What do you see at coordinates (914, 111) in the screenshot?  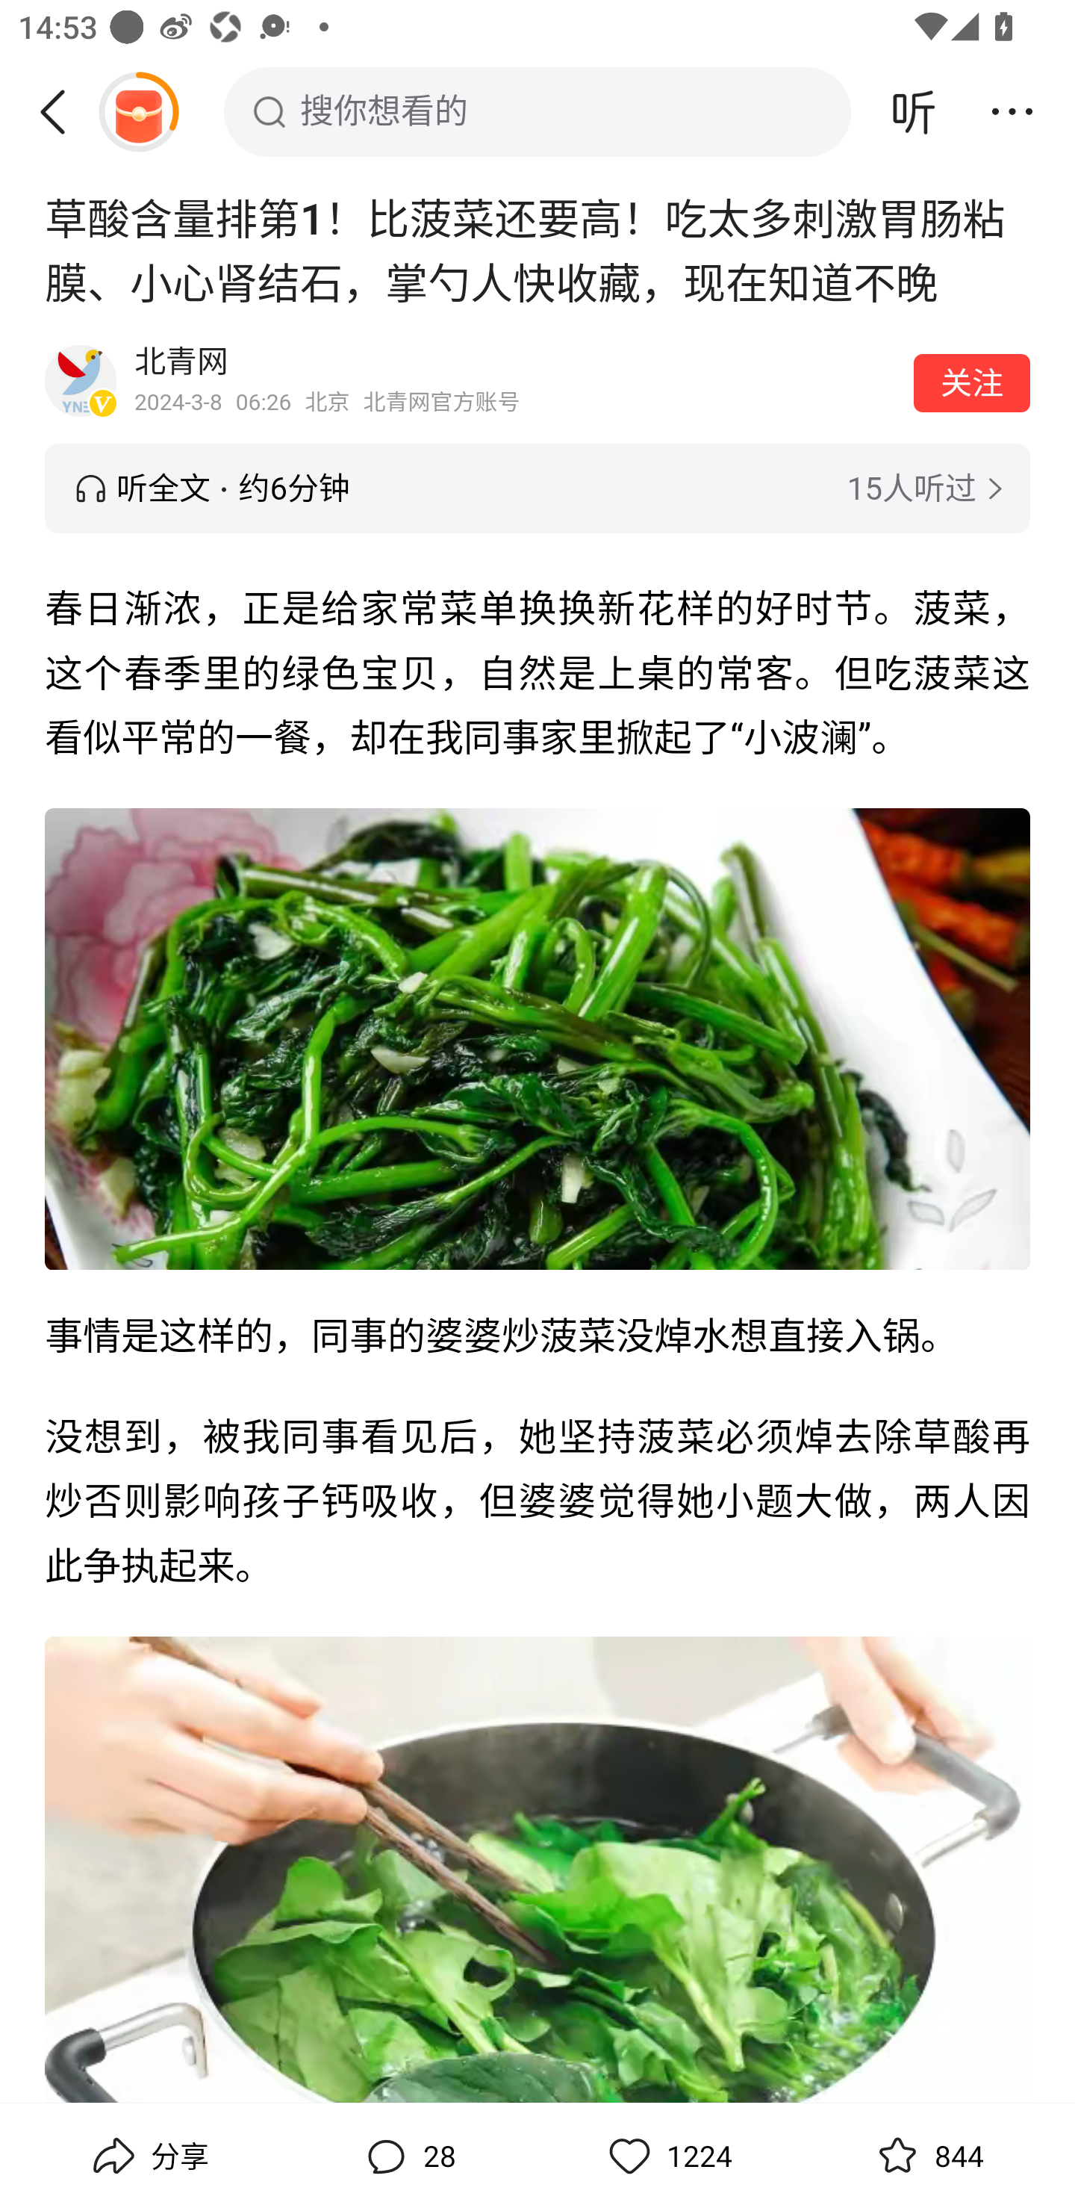 I see `听头条` at bounding box center [914, 111].